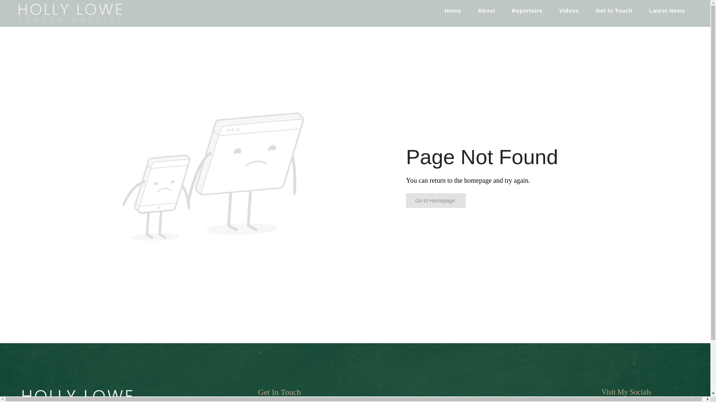  I want to click on Latest News, so click(667, 10).